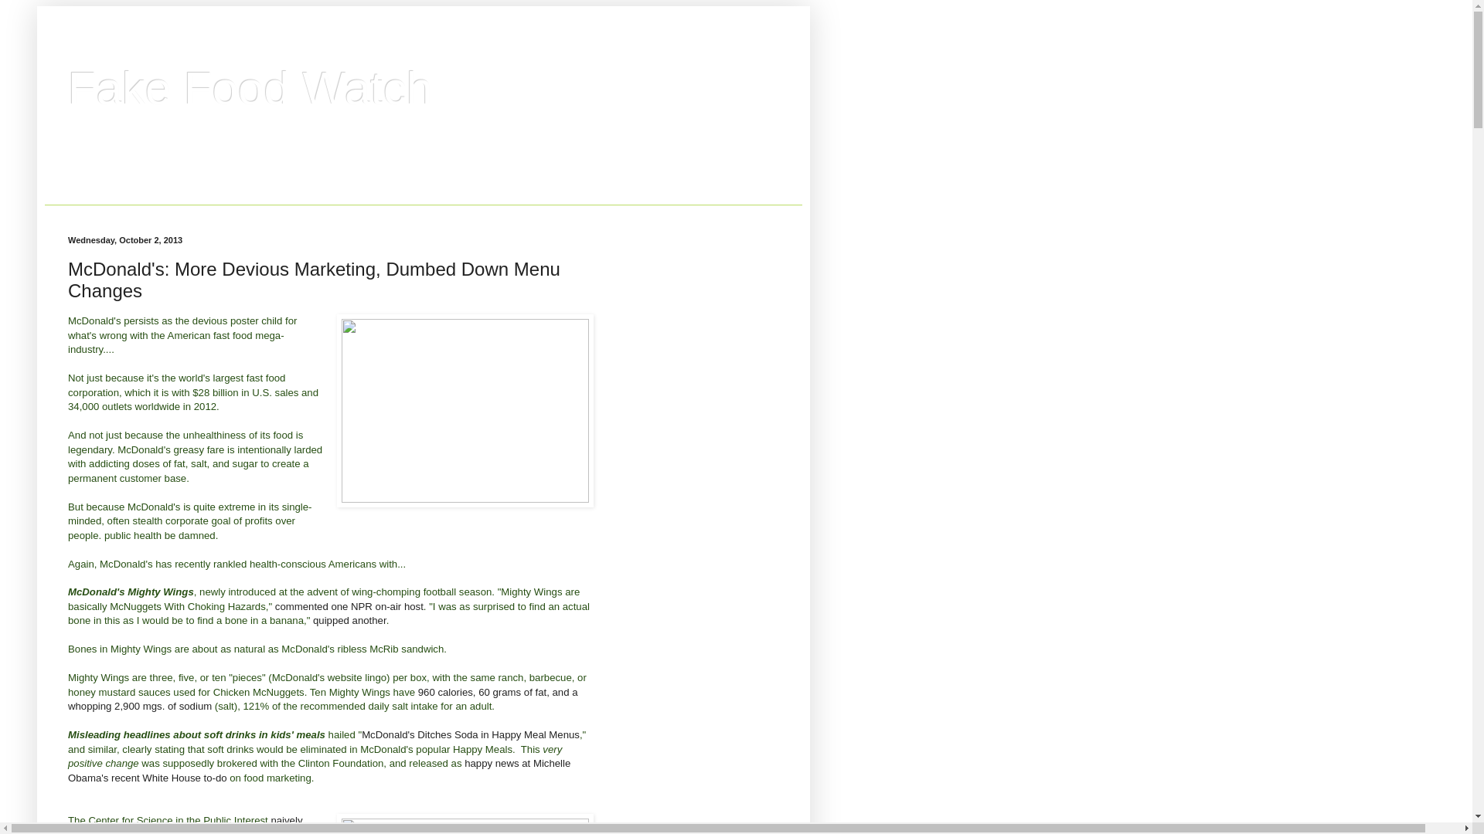  Describe the element at coordinates (318, 770) in the screenshot. I see `happy news at Michelle Obama's recent White House to-do` at that location.